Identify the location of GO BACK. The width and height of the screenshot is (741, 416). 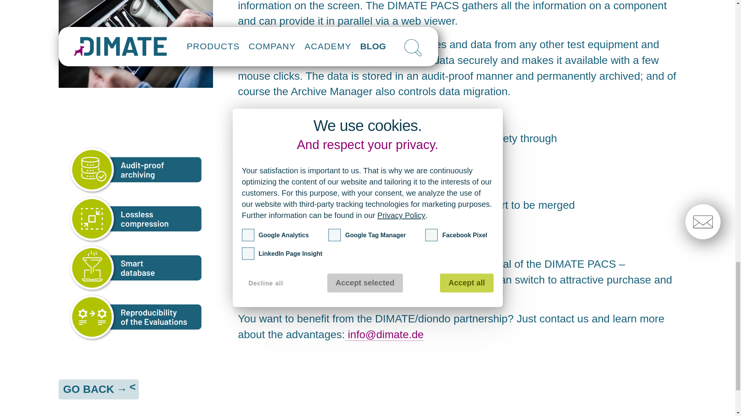
(99, 389).